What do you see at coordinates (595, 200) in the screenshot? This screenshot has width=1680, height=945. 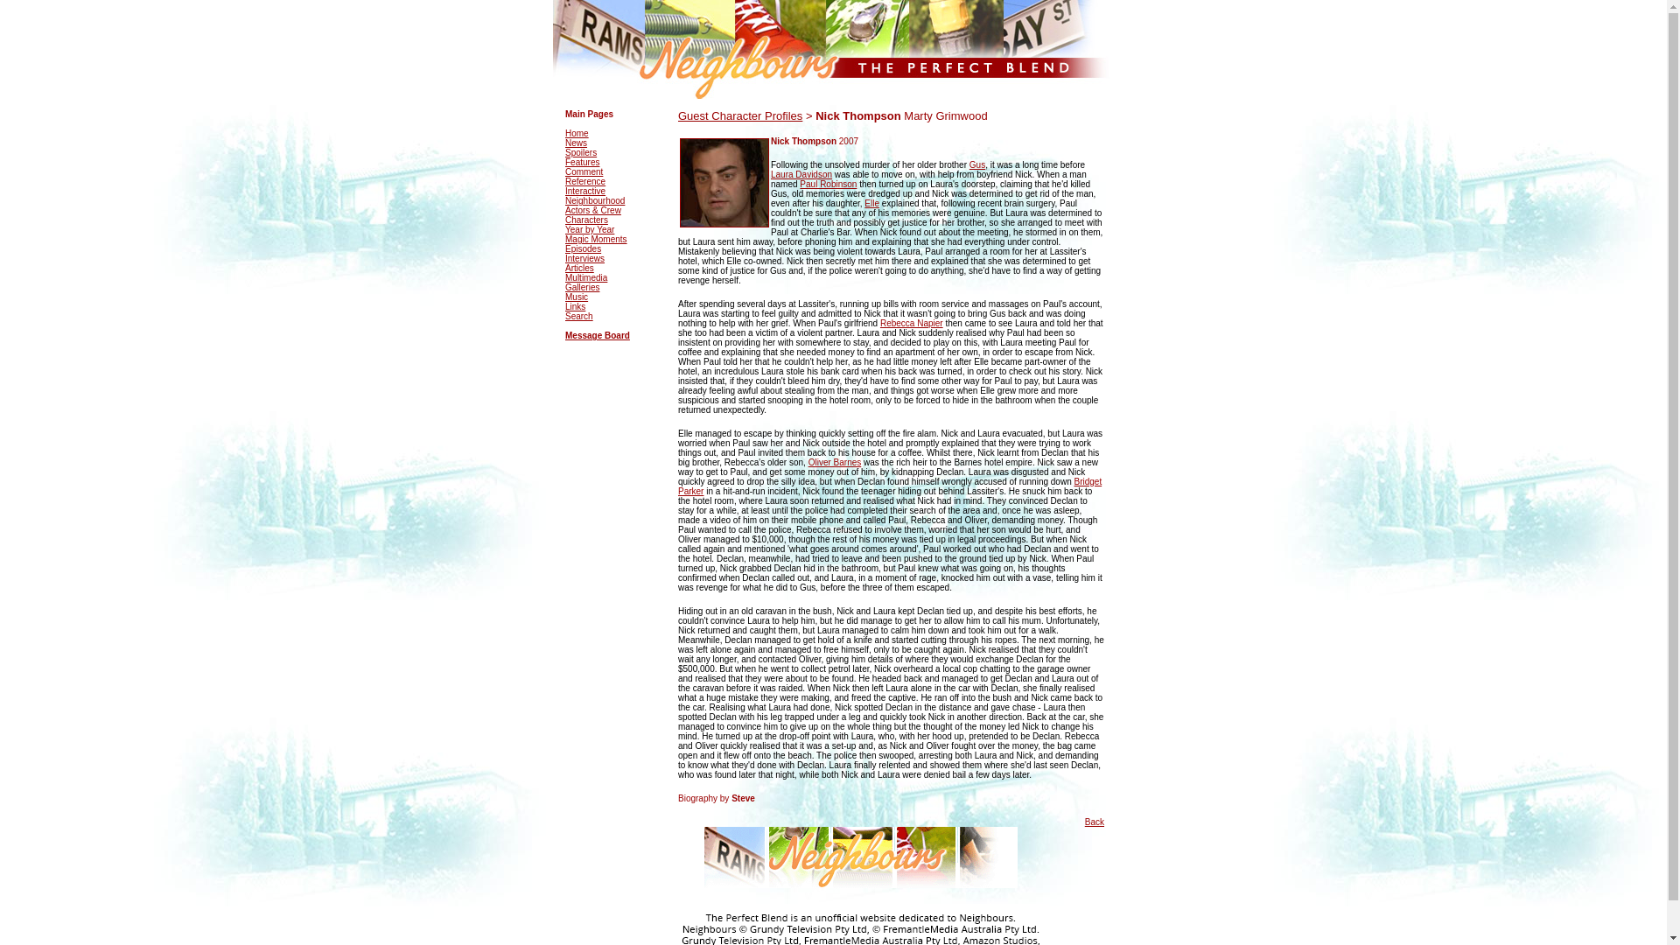 I see `Neighbourhood` at bounding box center [595, 200].